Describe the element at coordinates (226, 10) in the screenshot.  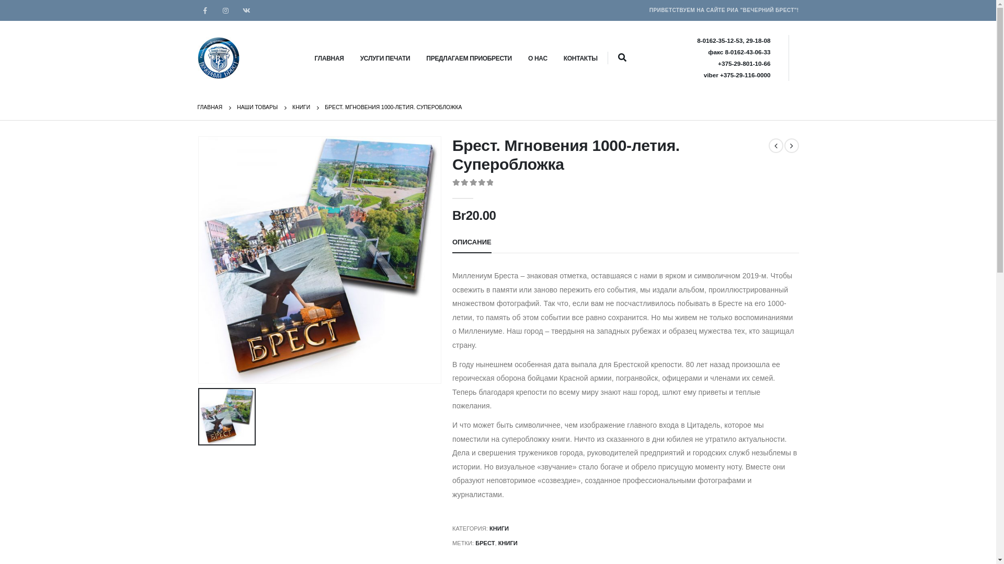
I see `Instagram` at that location.